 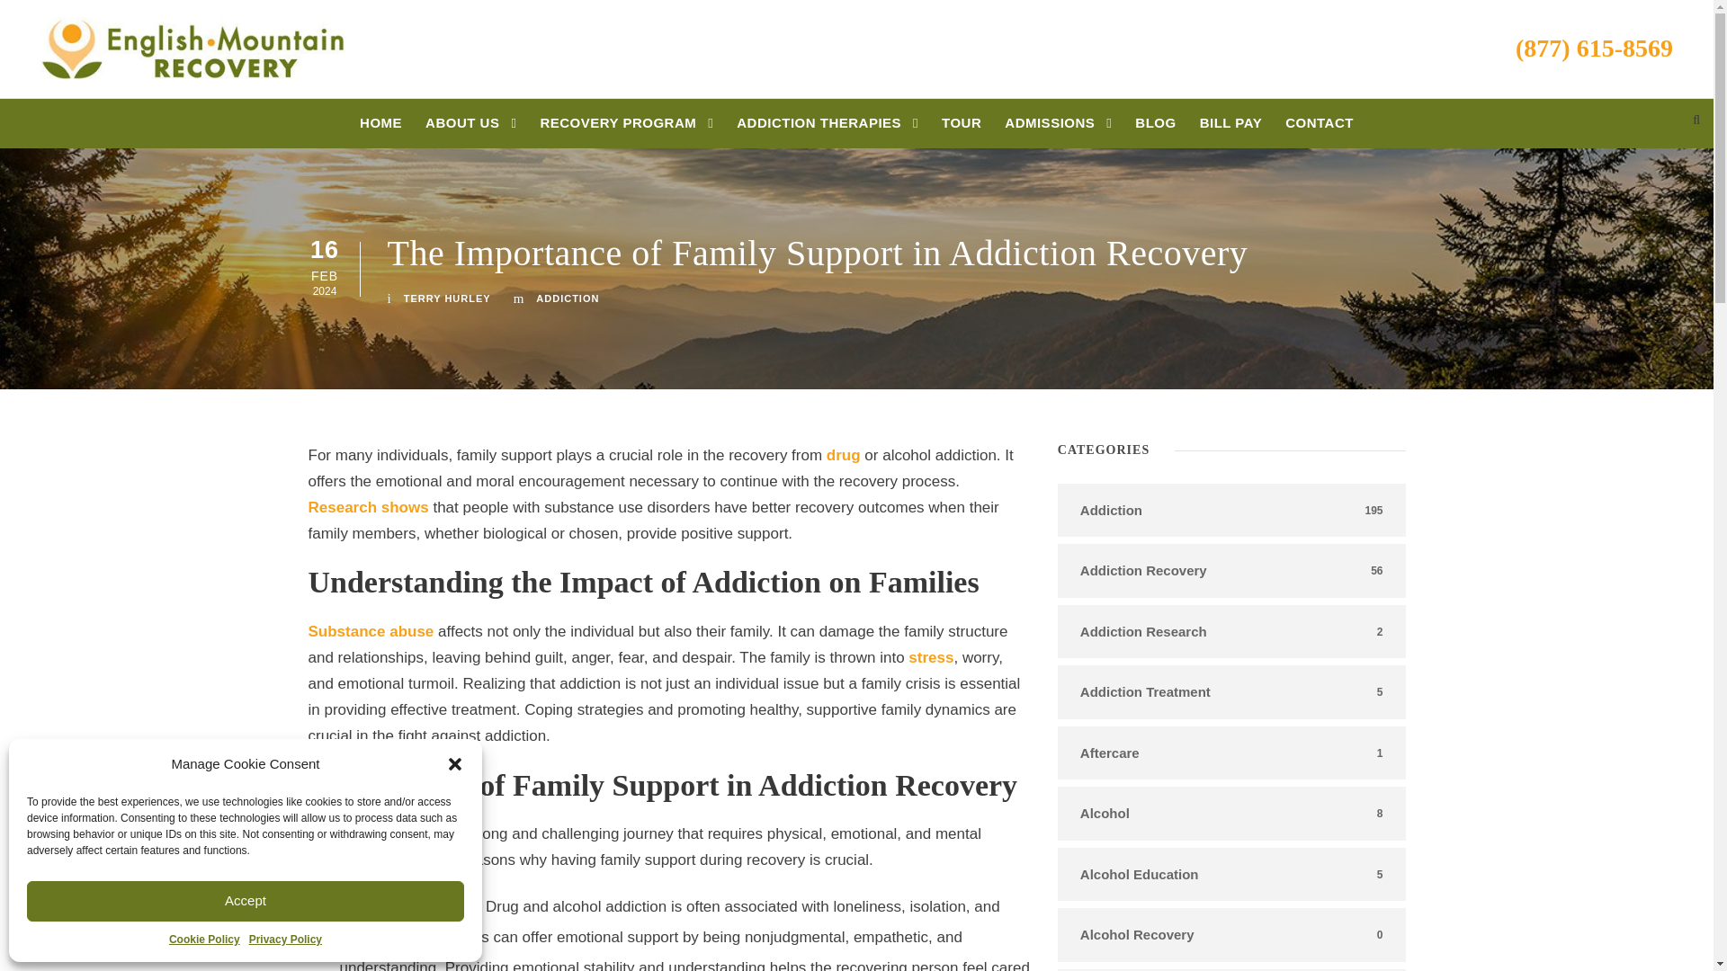 What do you see at coordinates (380, 129) in the screenshot?
I see `HOME` at bounding box center [380, 129].